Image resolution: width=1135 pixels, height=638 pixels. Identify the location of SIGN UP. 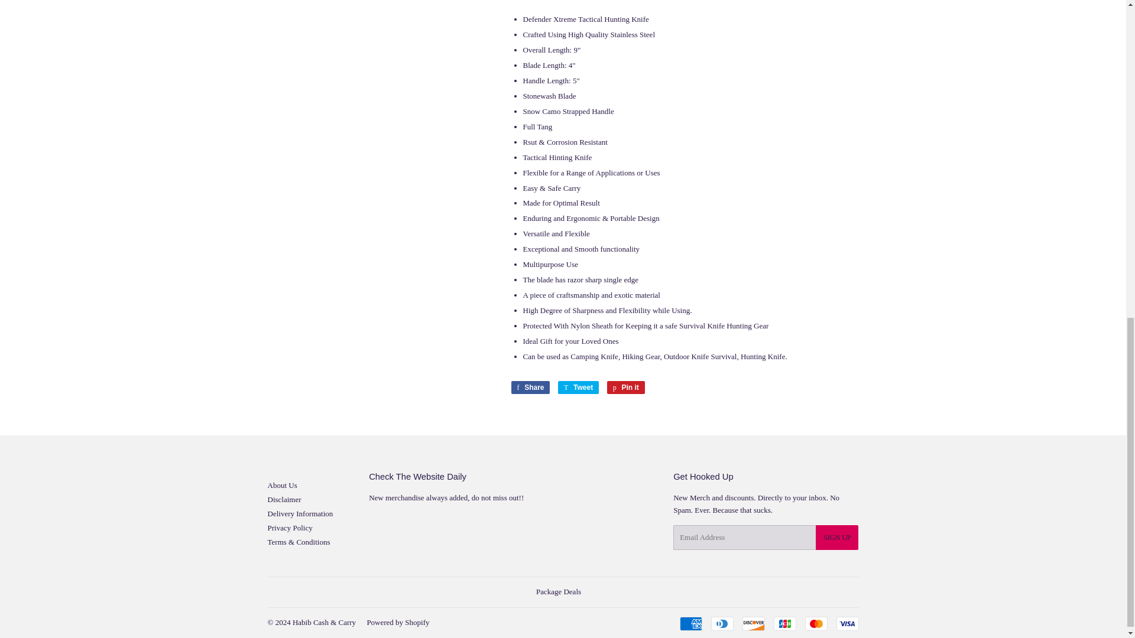
(284, 500).